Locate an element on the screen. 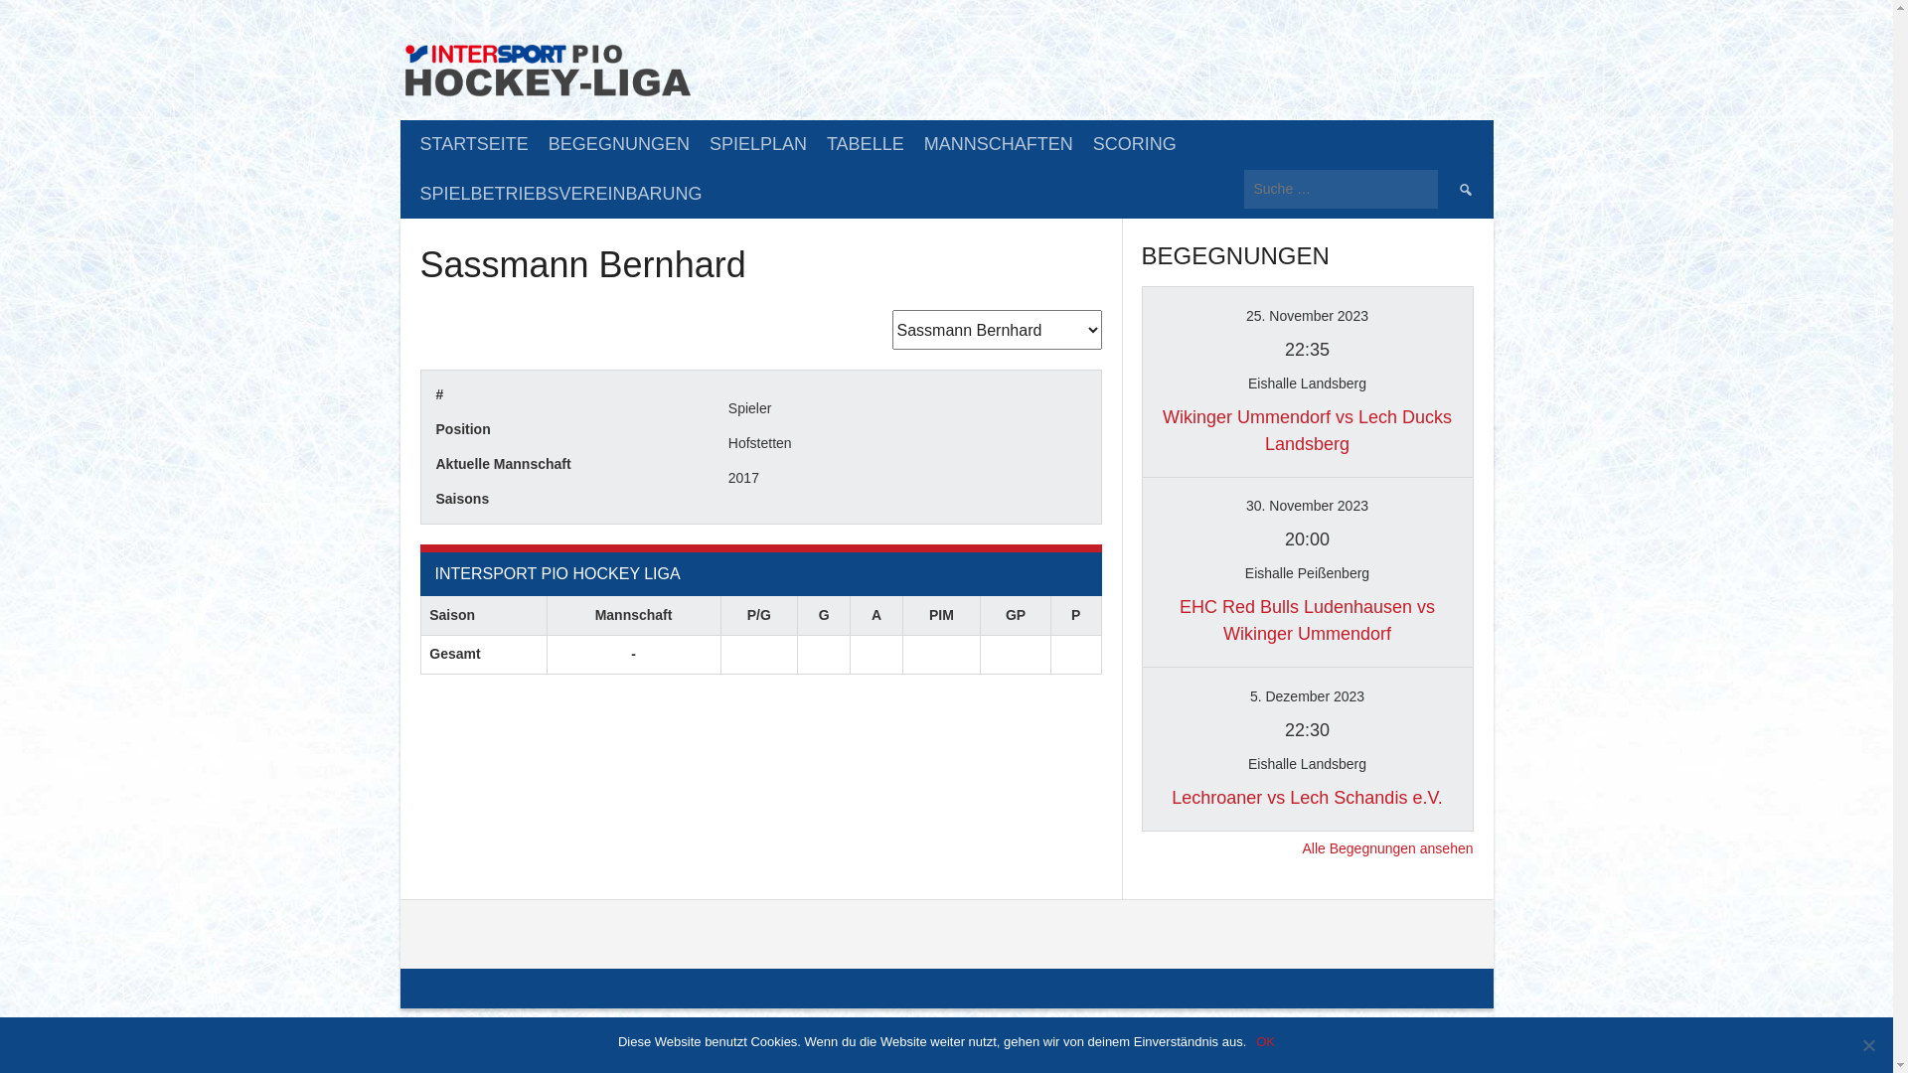  22:30 is located at coordinates (1308, 730).